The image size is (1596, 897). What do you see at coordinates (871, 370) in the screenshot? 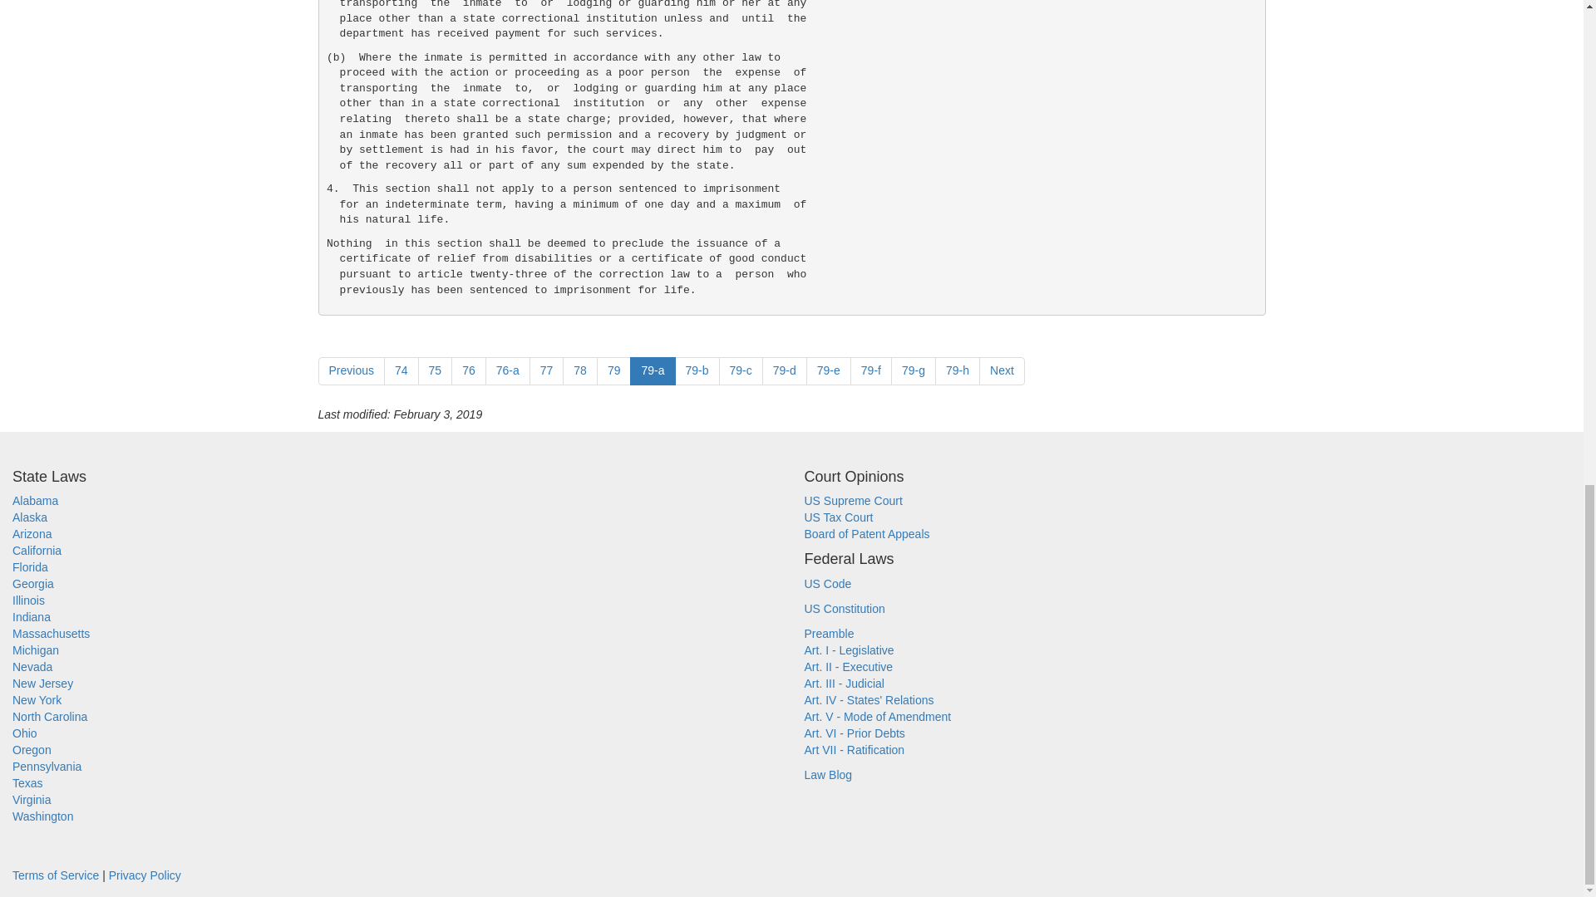
I see `79-f` at bounding box center [871, 370].